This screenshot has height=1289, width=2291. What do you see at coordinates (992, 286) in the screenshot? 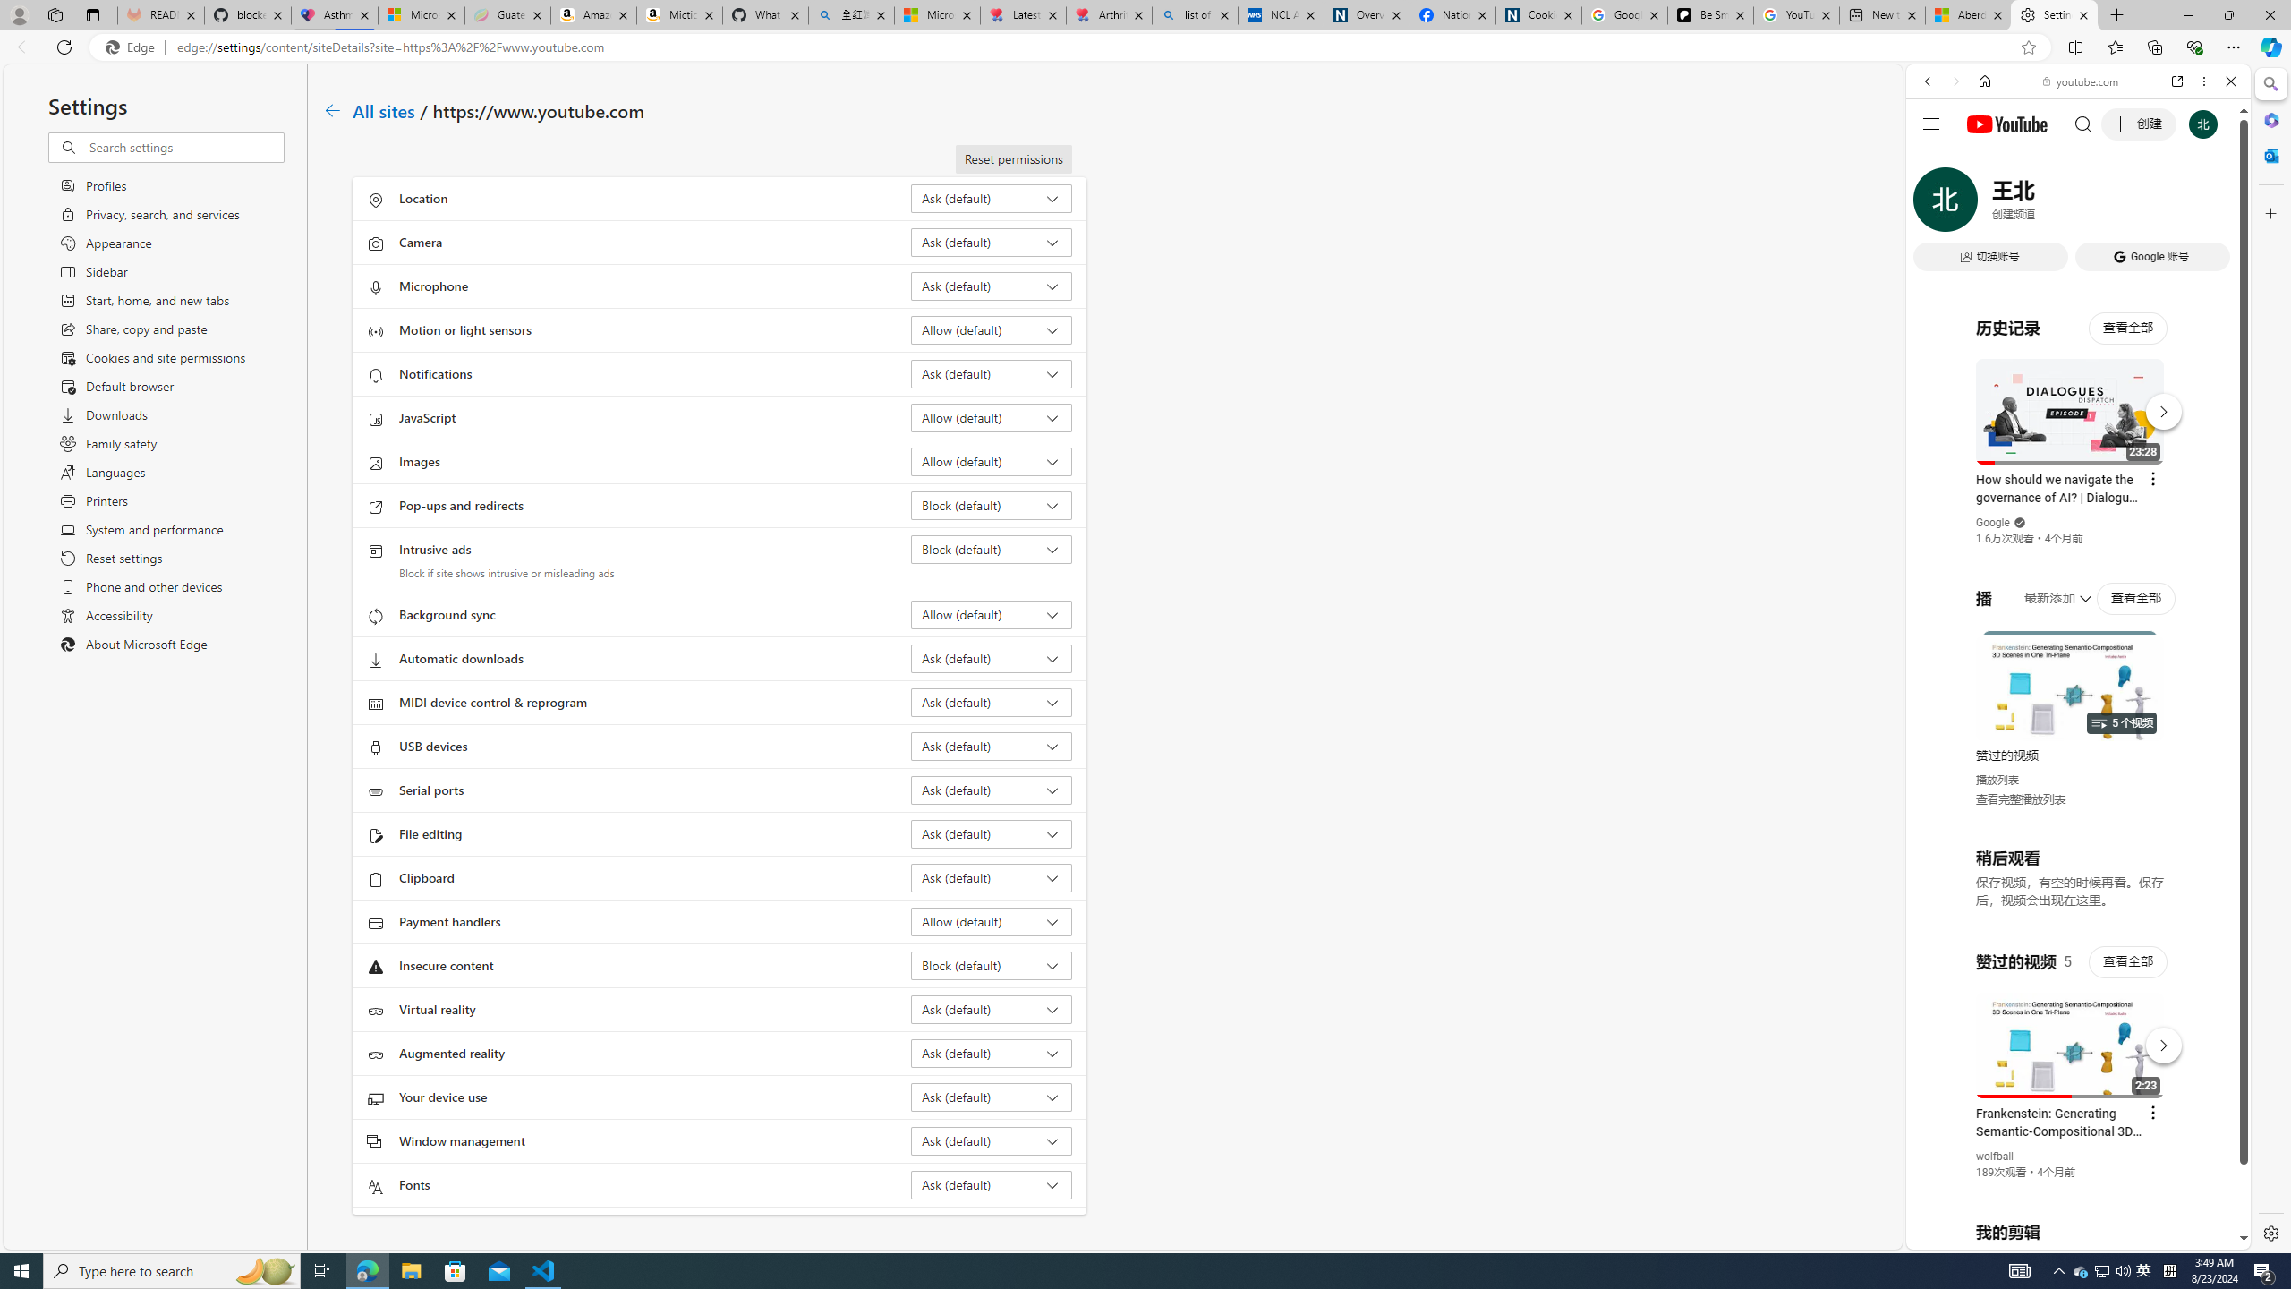
I see `Microphone Ask (default)` at bounding box center [992, 286].